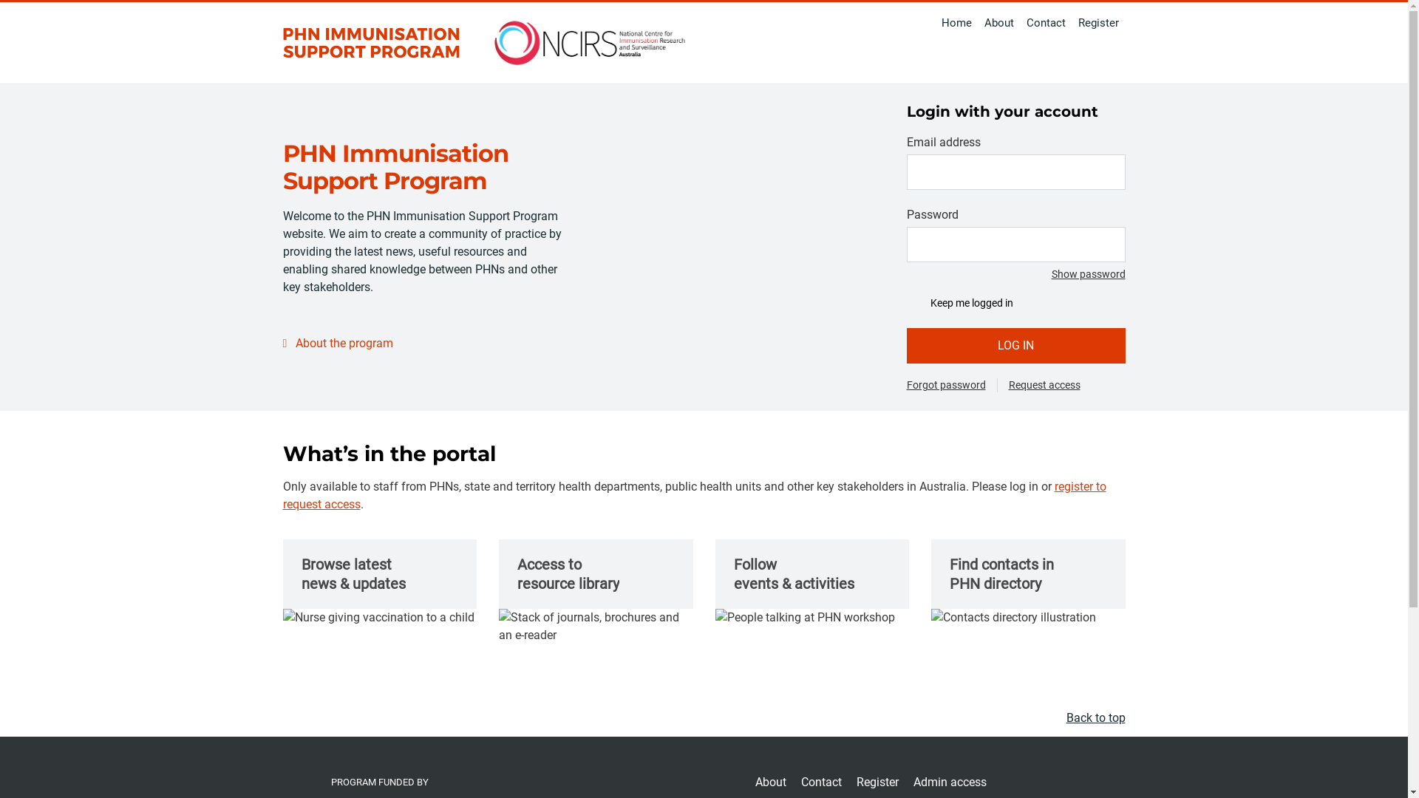 The image size is (1419, 798). What do you see at coordinates (946, 386) in the screenshot?
I see `Forgot password` at bounding box center [946, 386].